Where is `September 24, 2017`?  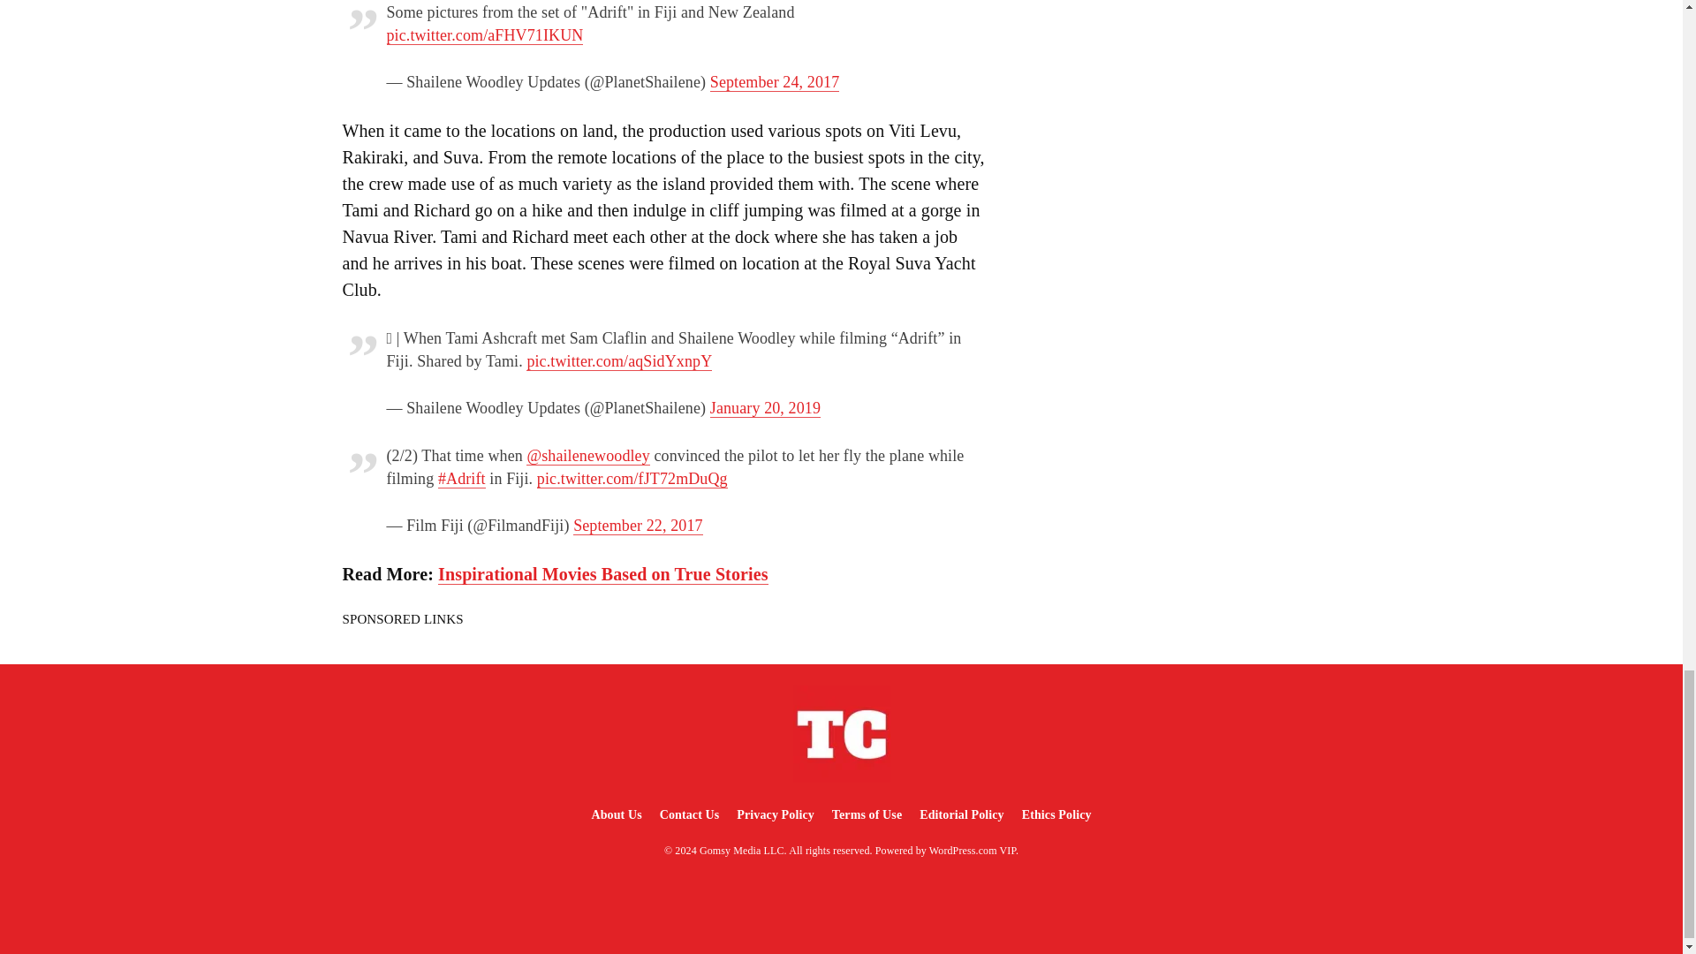
September 24, 2017 is located at coordinates (775, 82).